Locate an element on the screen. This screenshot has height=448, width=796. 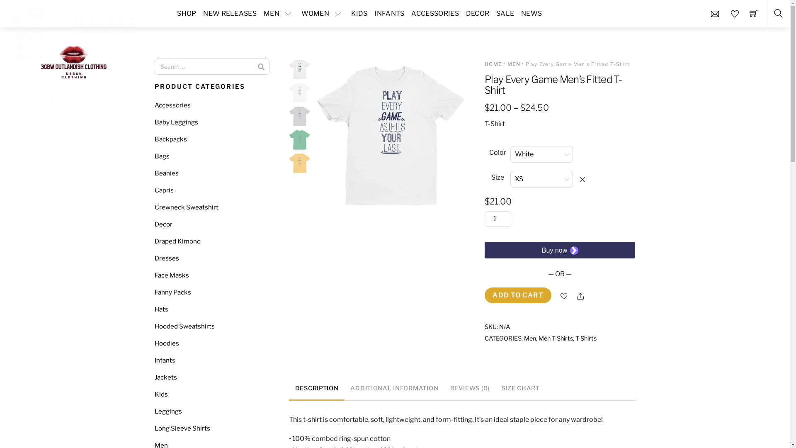
Leggings is located at coordinates (168, 411).